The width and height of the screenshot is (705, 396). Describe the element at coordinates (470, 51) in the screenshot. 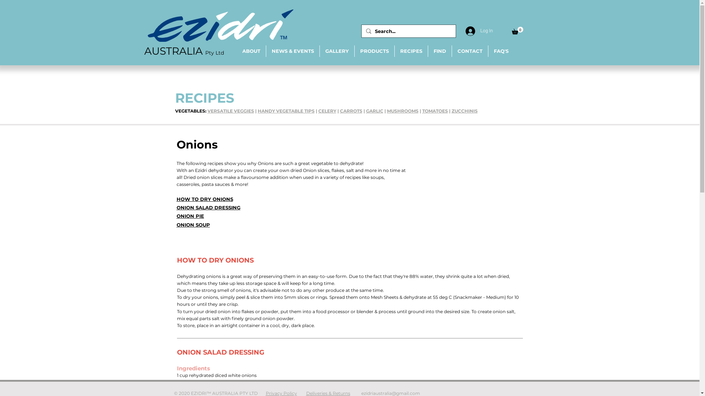

I see `CONTACT` at that location.